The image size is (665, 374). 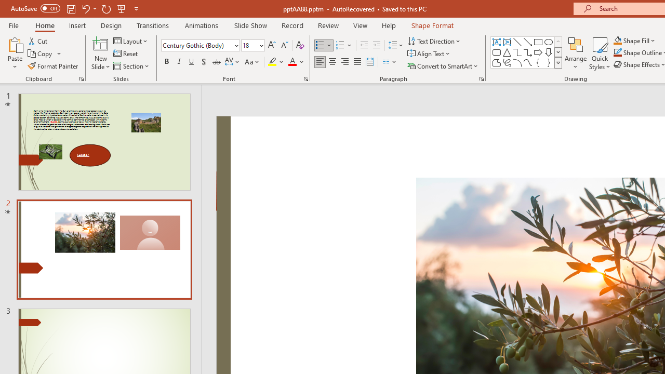 What do you see at coordinates (396, 46) in the screenshot?
I see `Line Spacing` at bounding box center [396, 46].